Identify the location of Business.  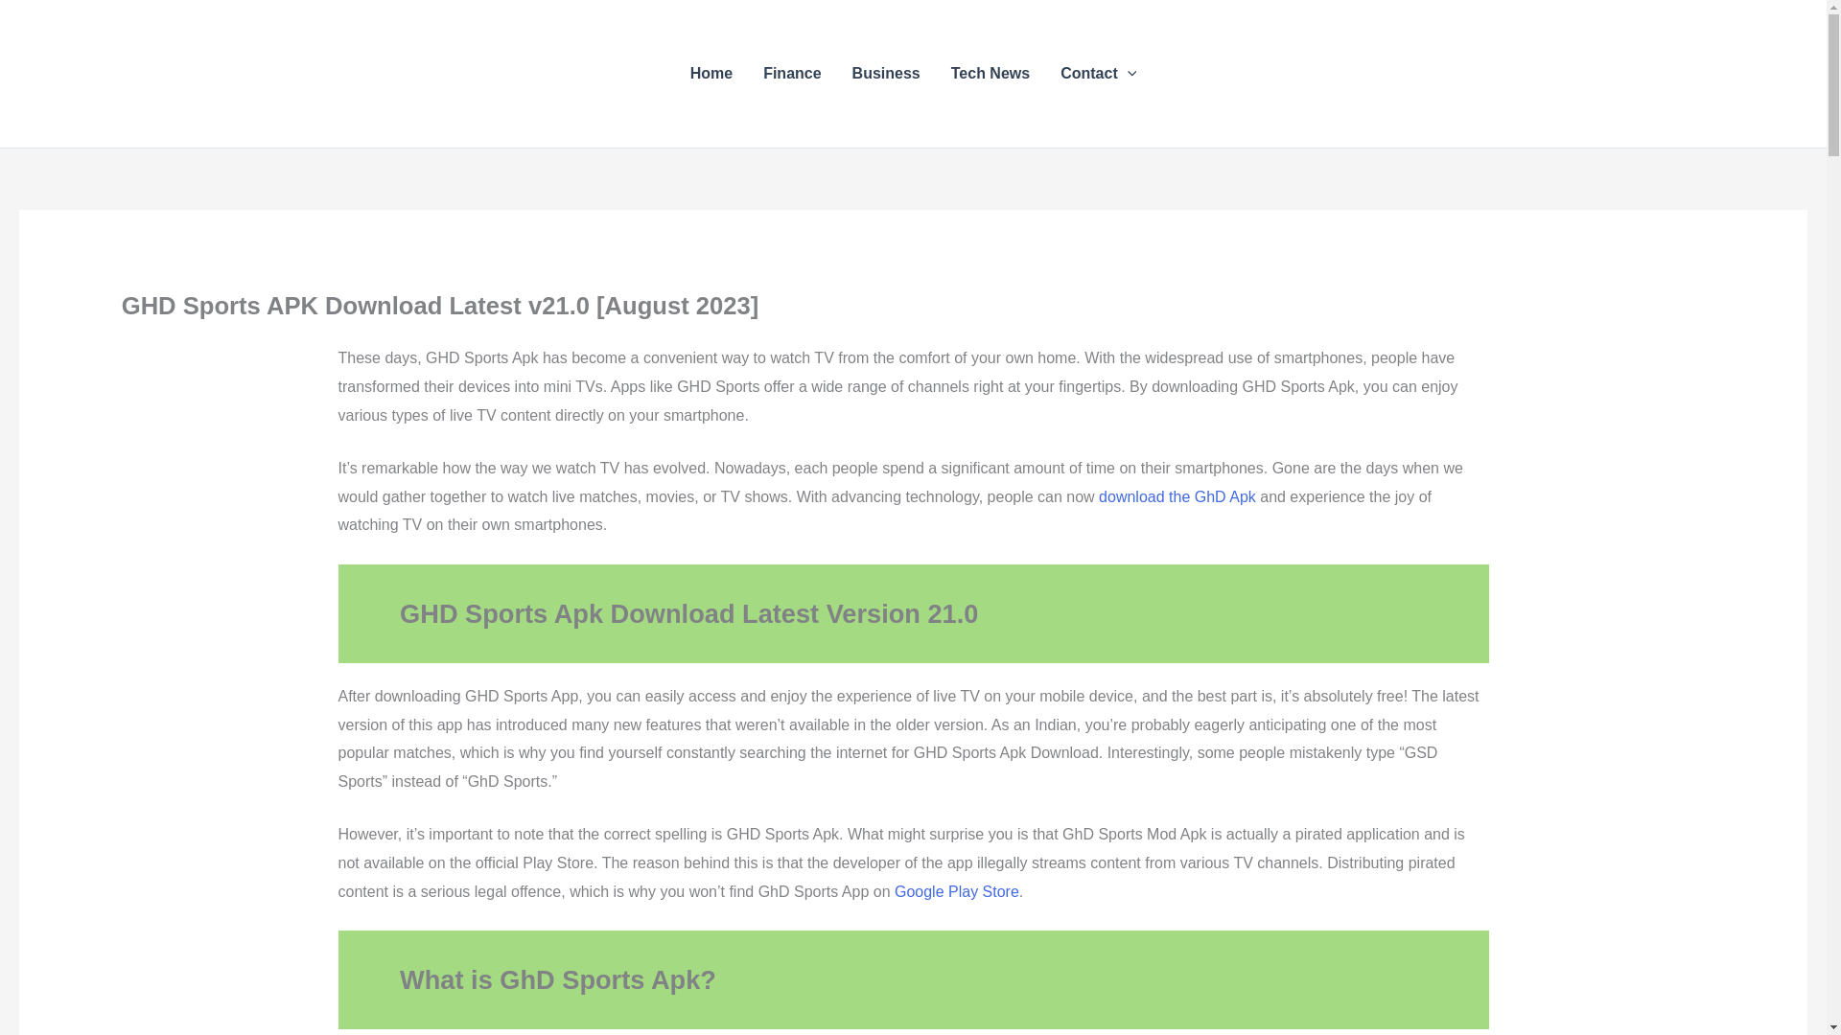
(886, 73).